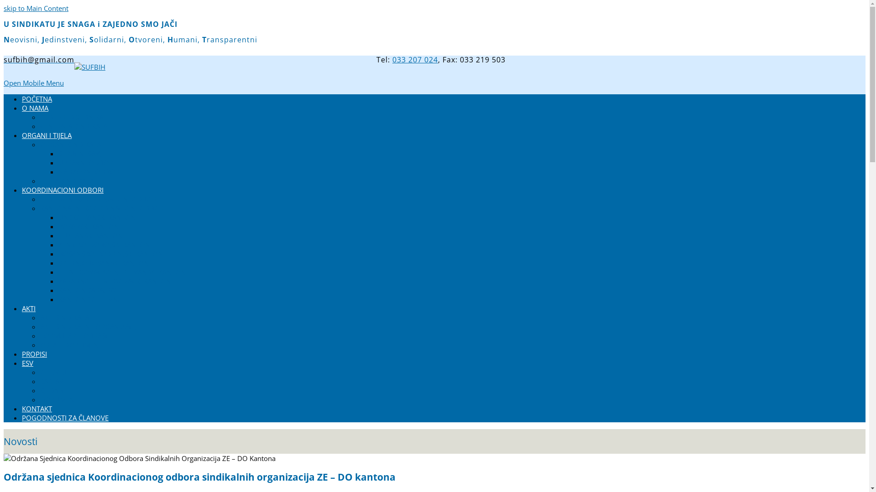 The width and height of the screenshot is (876, 492). Describe the element at coordinates (53, 372) in the screenshot. I see `O ESV-U` at that location.